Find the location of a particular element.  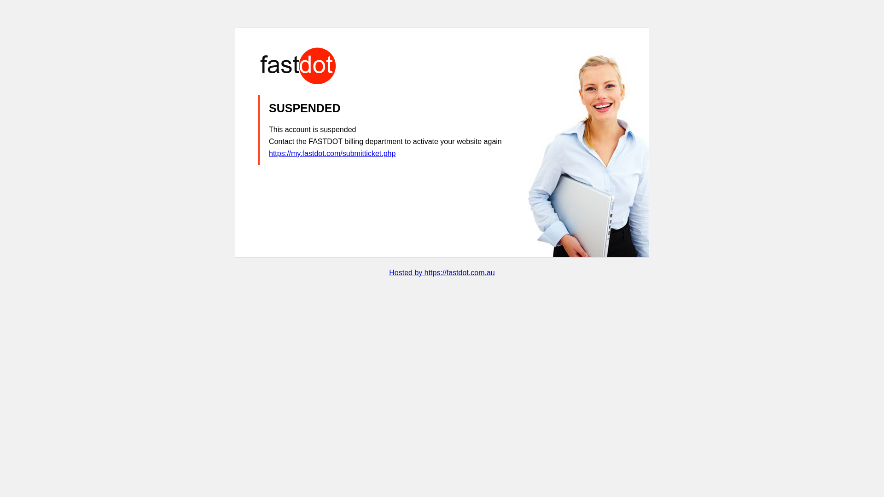

https://my.fastdot.com/submitticket.php is located at coordinates (332, 154).